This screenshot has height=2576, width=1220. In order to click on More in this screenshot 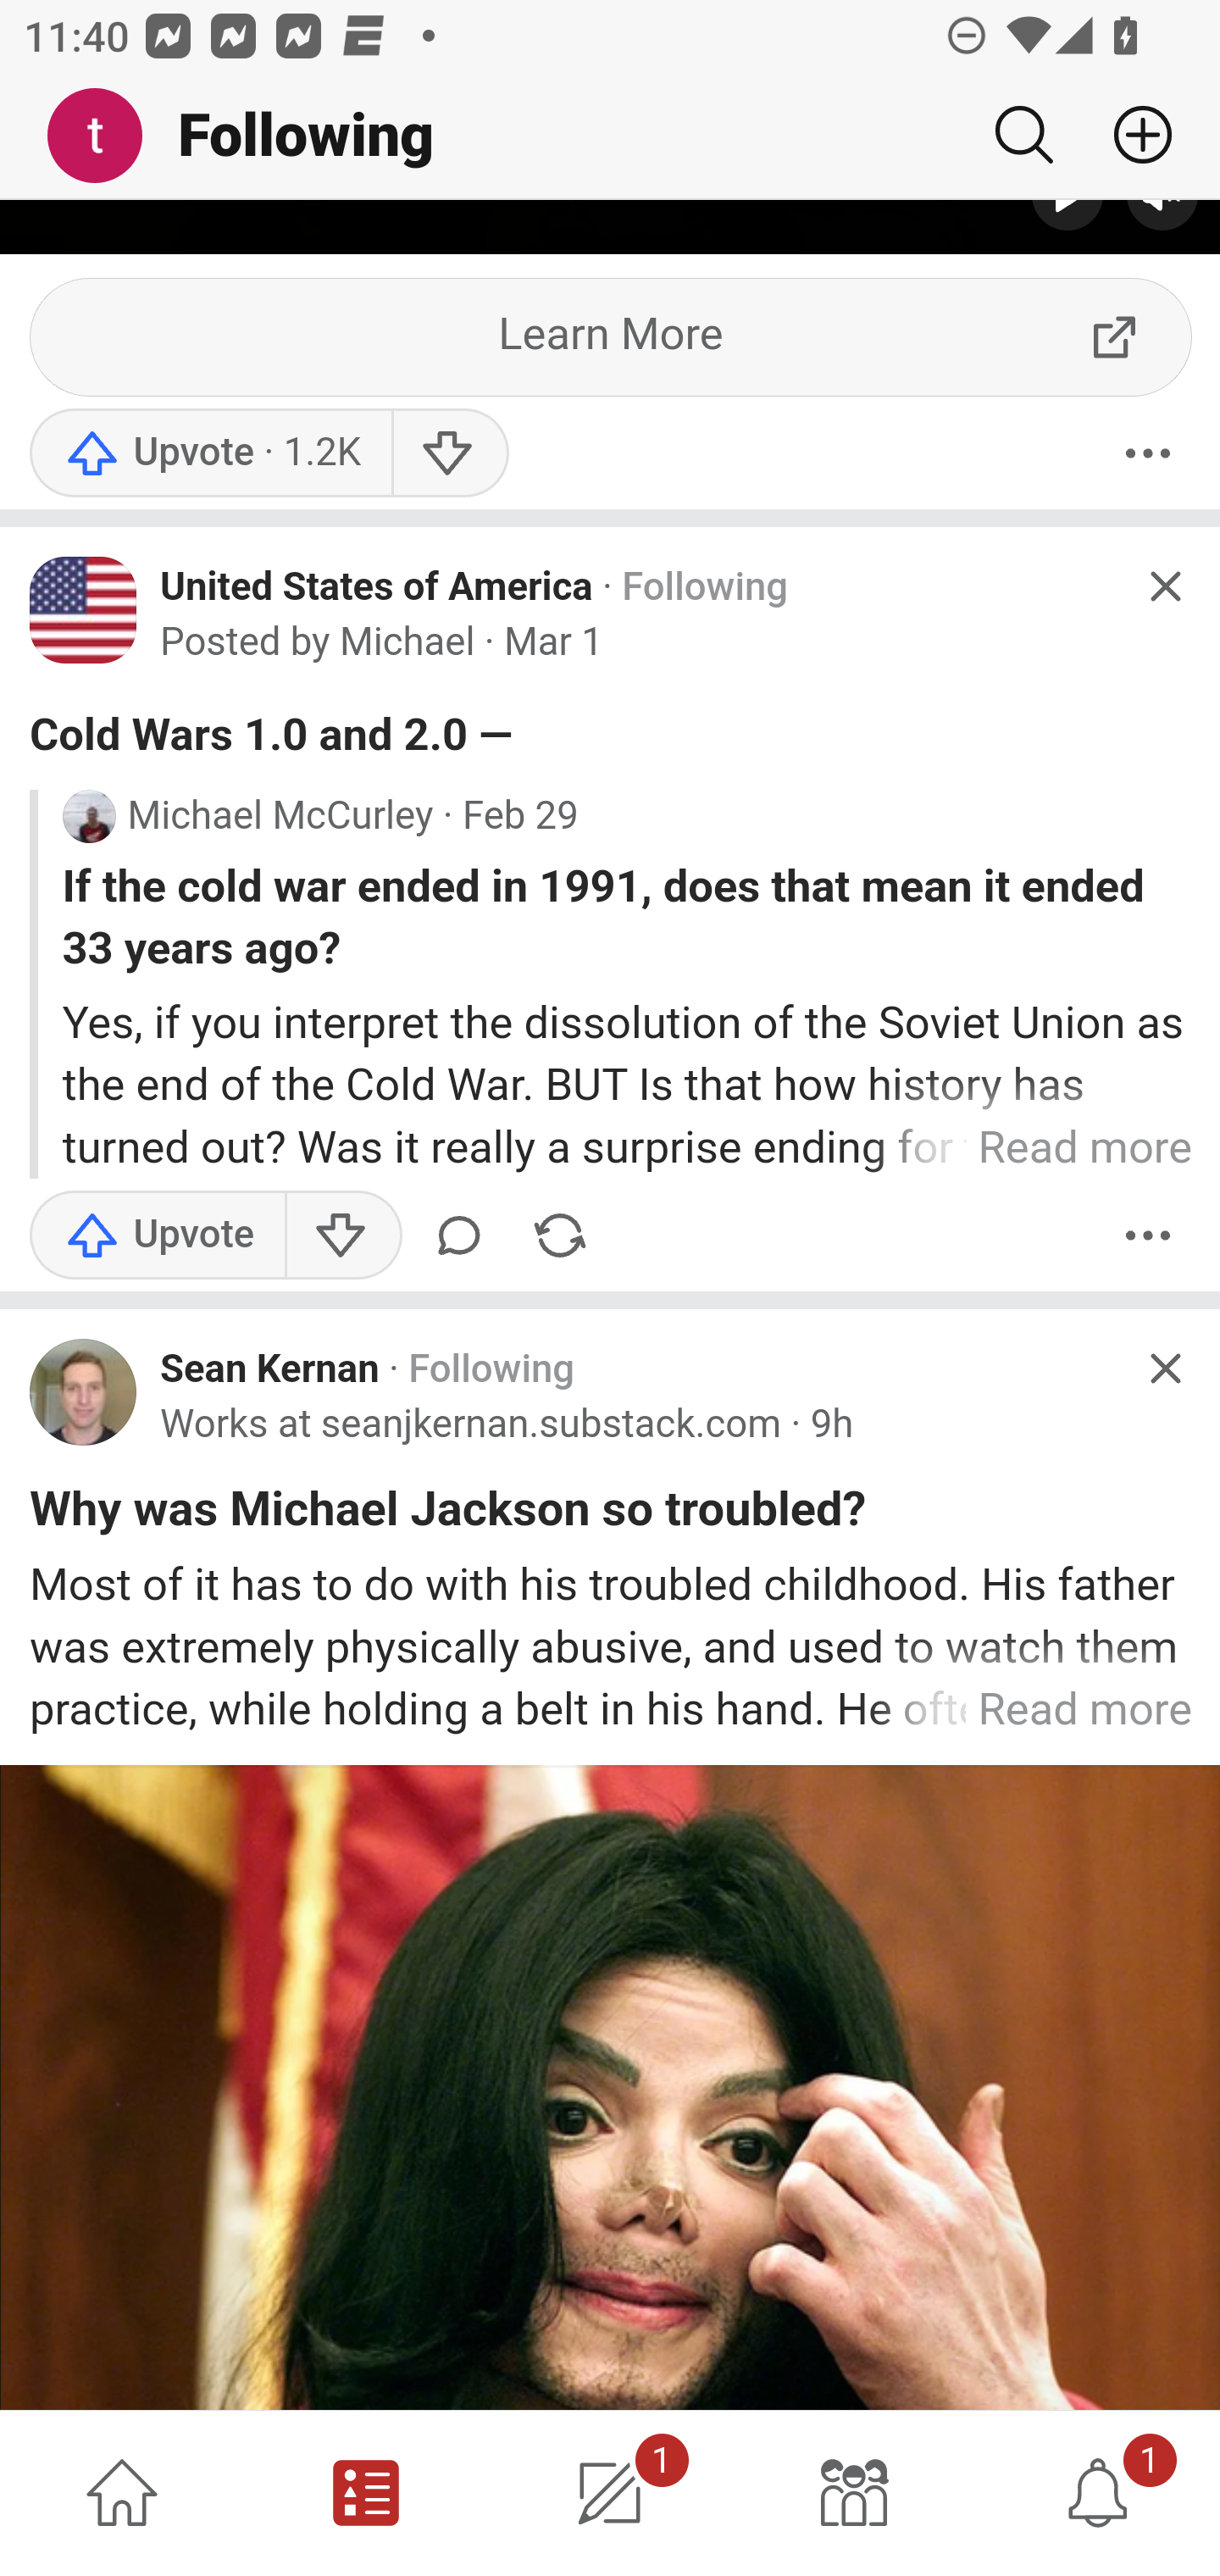, I will do `click(1148, 1237)`.